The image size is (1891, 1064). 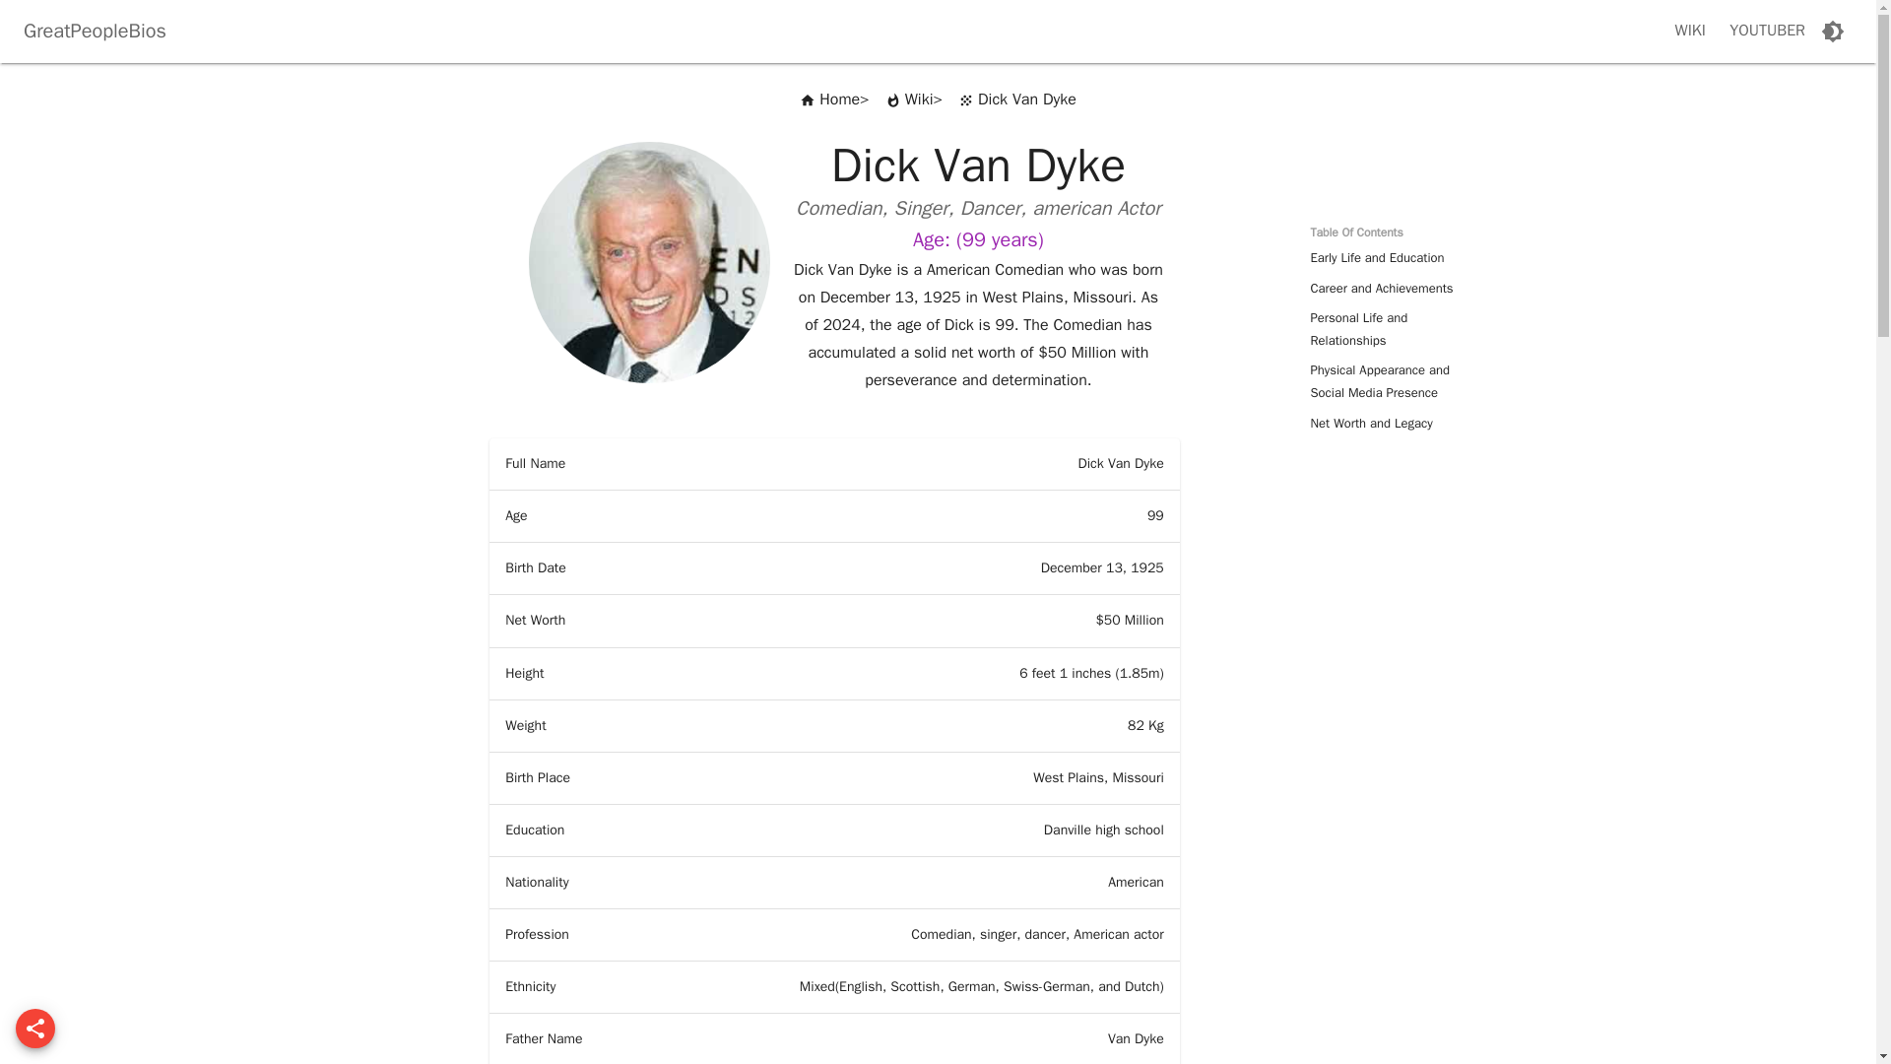 What do you see at coordinates (95, 32) in the screenshot?
I see `GreatPeopleBios` at bounding box center [95, 32].